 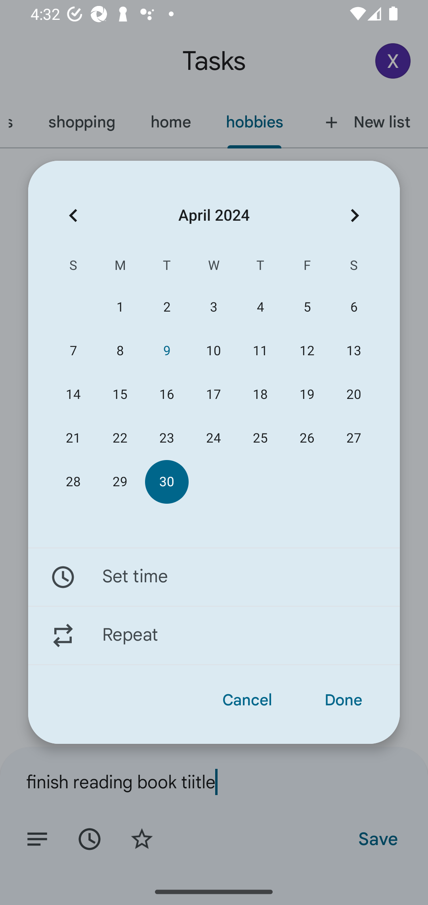 I want to click on 28 28 April 2024, so click(x=73, y=482).